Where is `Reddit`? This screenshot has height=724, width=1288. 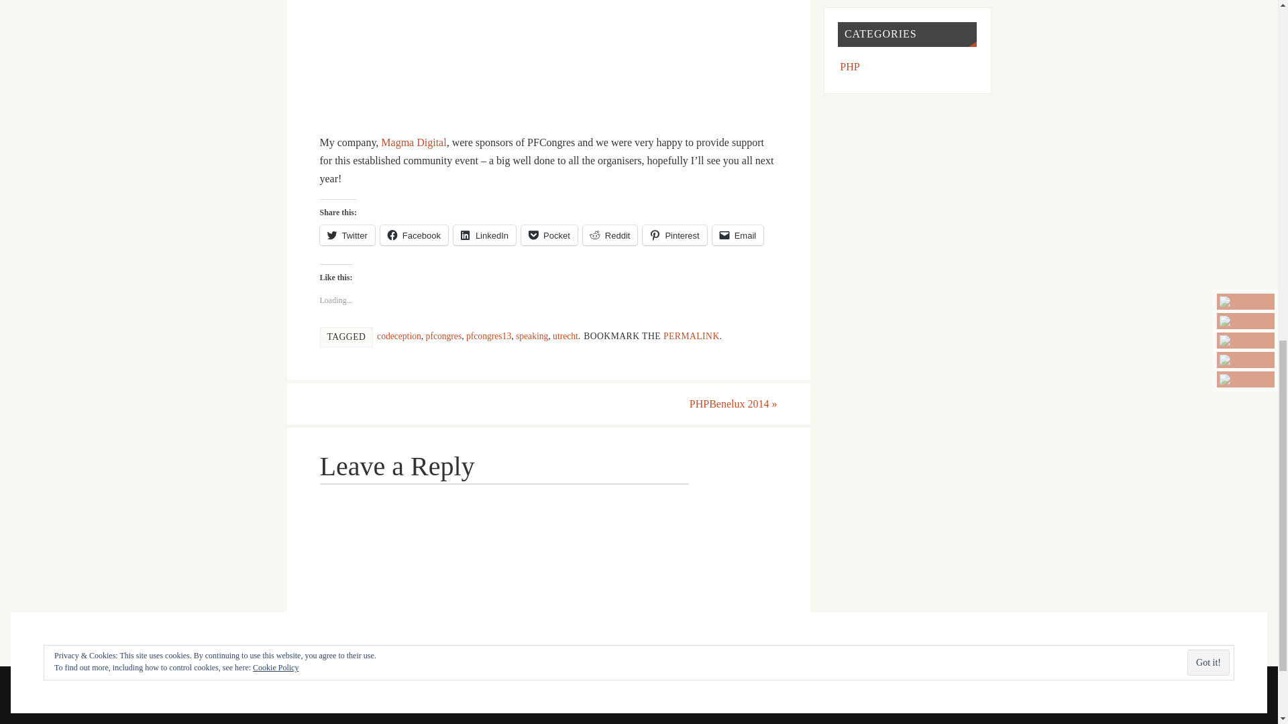
Reddit is located at coordinates (610, 235).